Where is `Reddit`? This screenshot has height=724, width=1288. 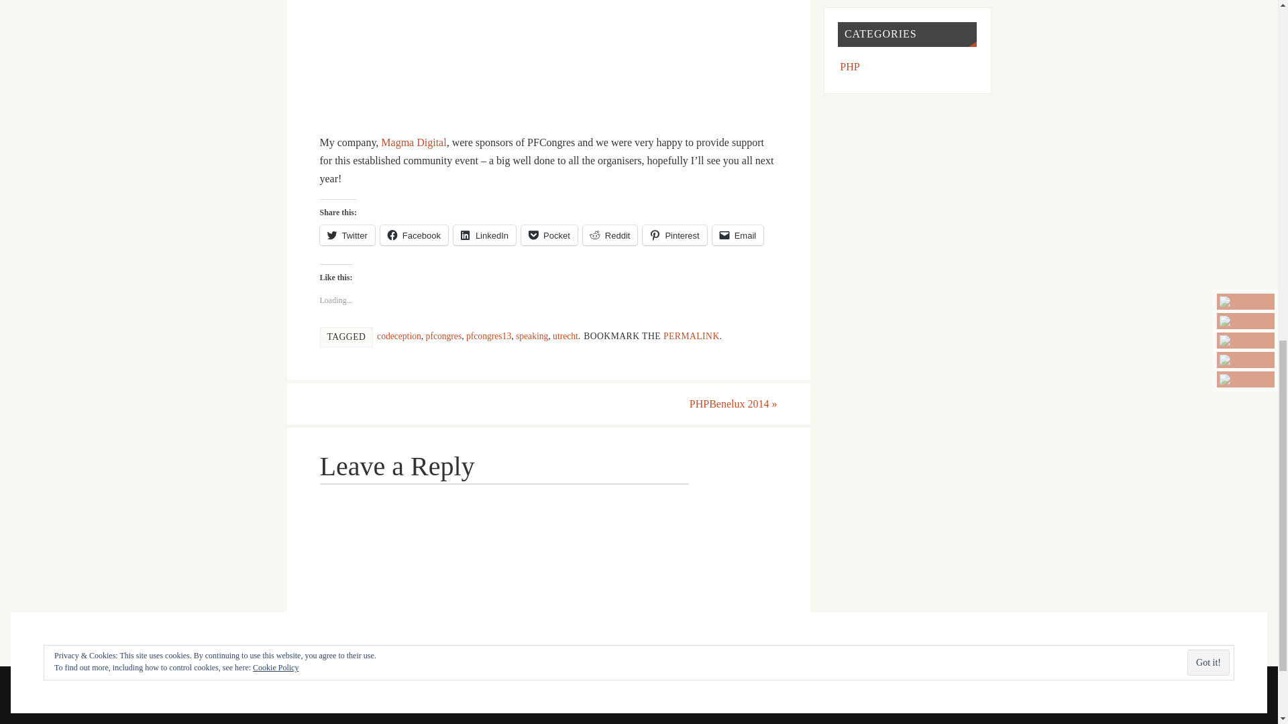
Reddit is located at coordinates (610, 235).